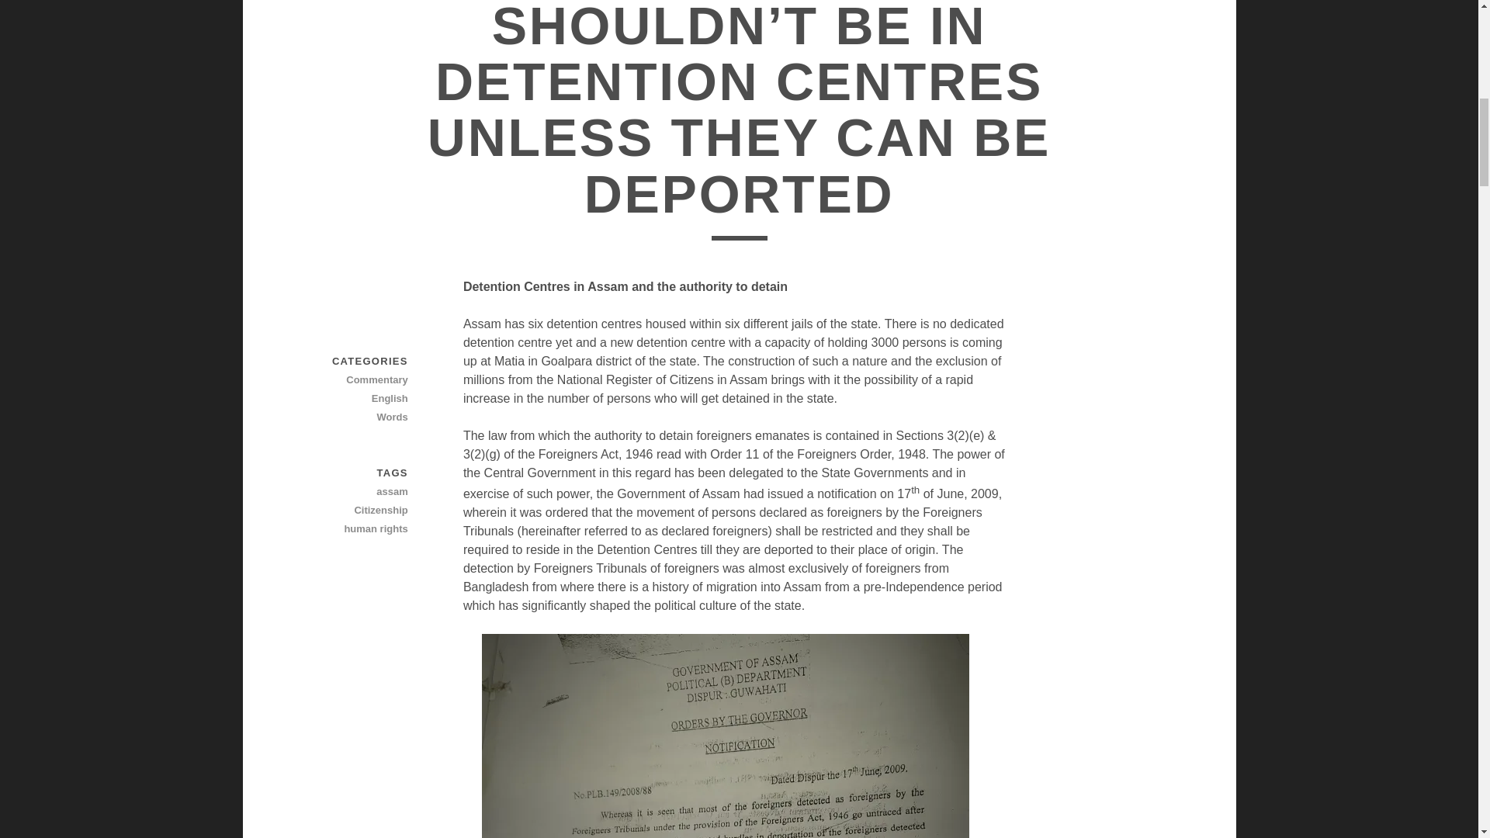 Image resolution: width=1490 pixels, height=838 pixels. Describe the element at coordinates (353, 399) in the screenshot. I see `English` at that location.